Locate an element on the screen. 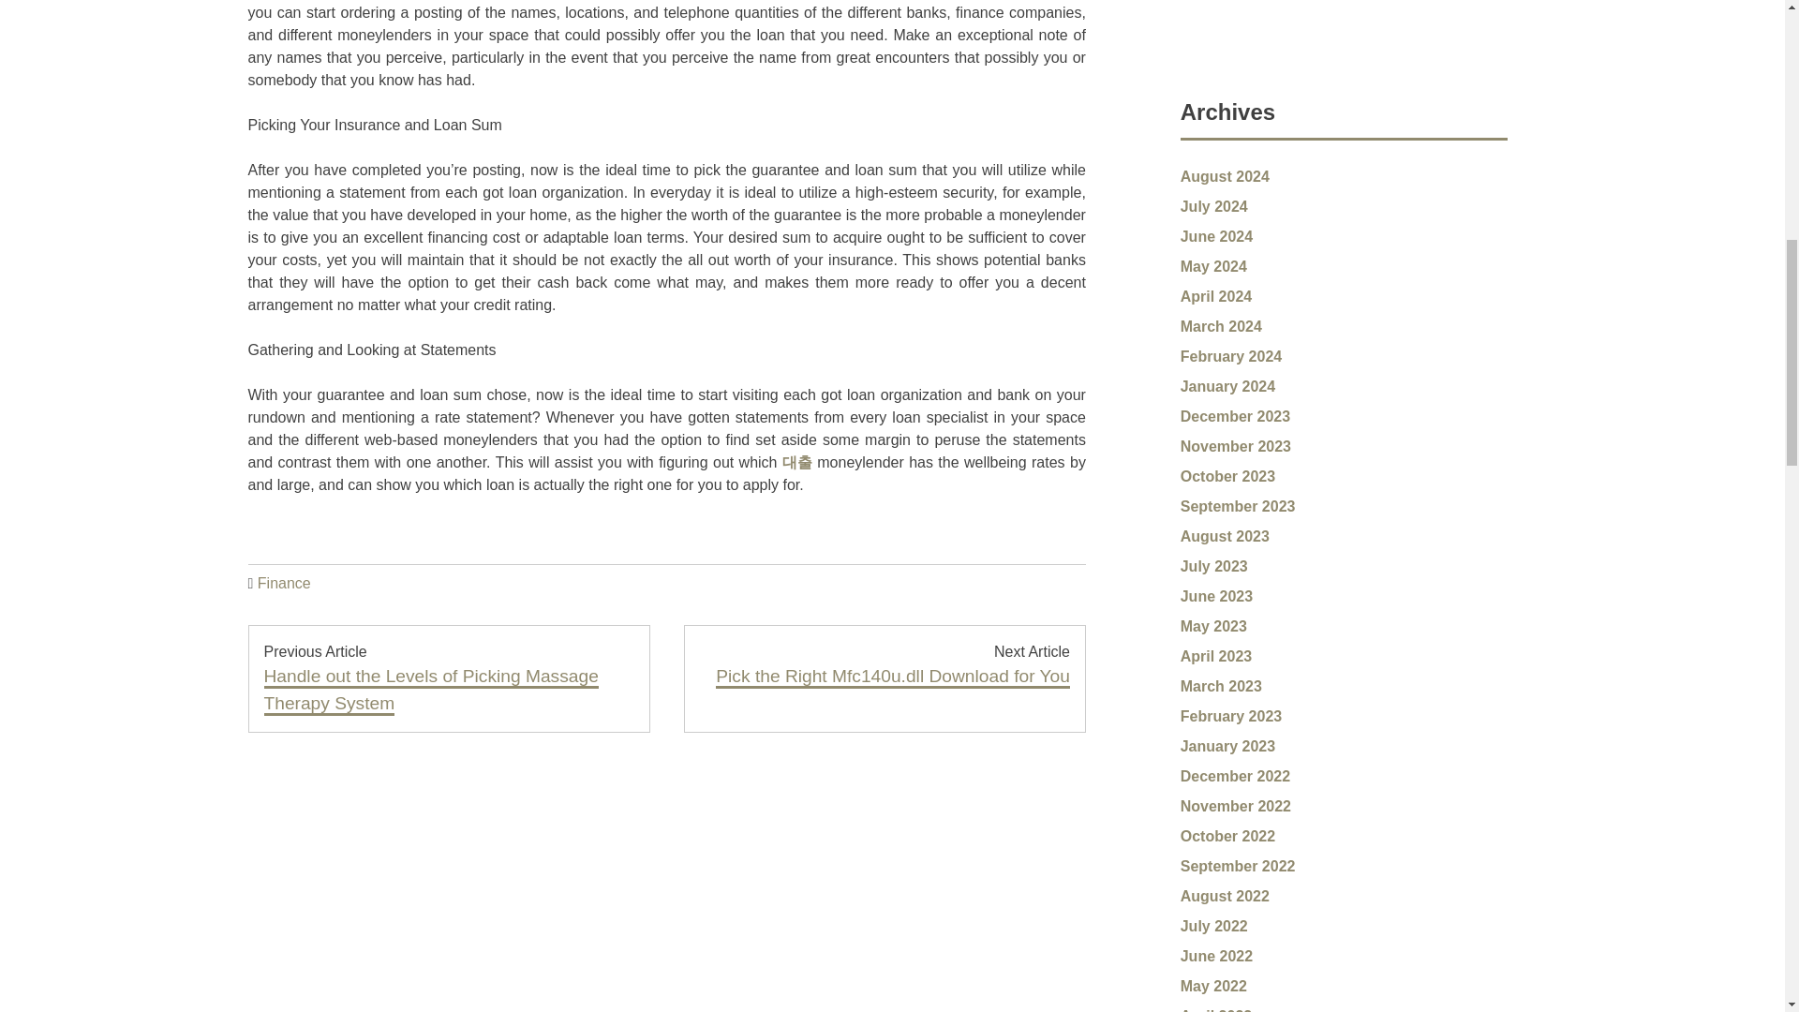  August 2023 is located at coordinates (1225, 536).